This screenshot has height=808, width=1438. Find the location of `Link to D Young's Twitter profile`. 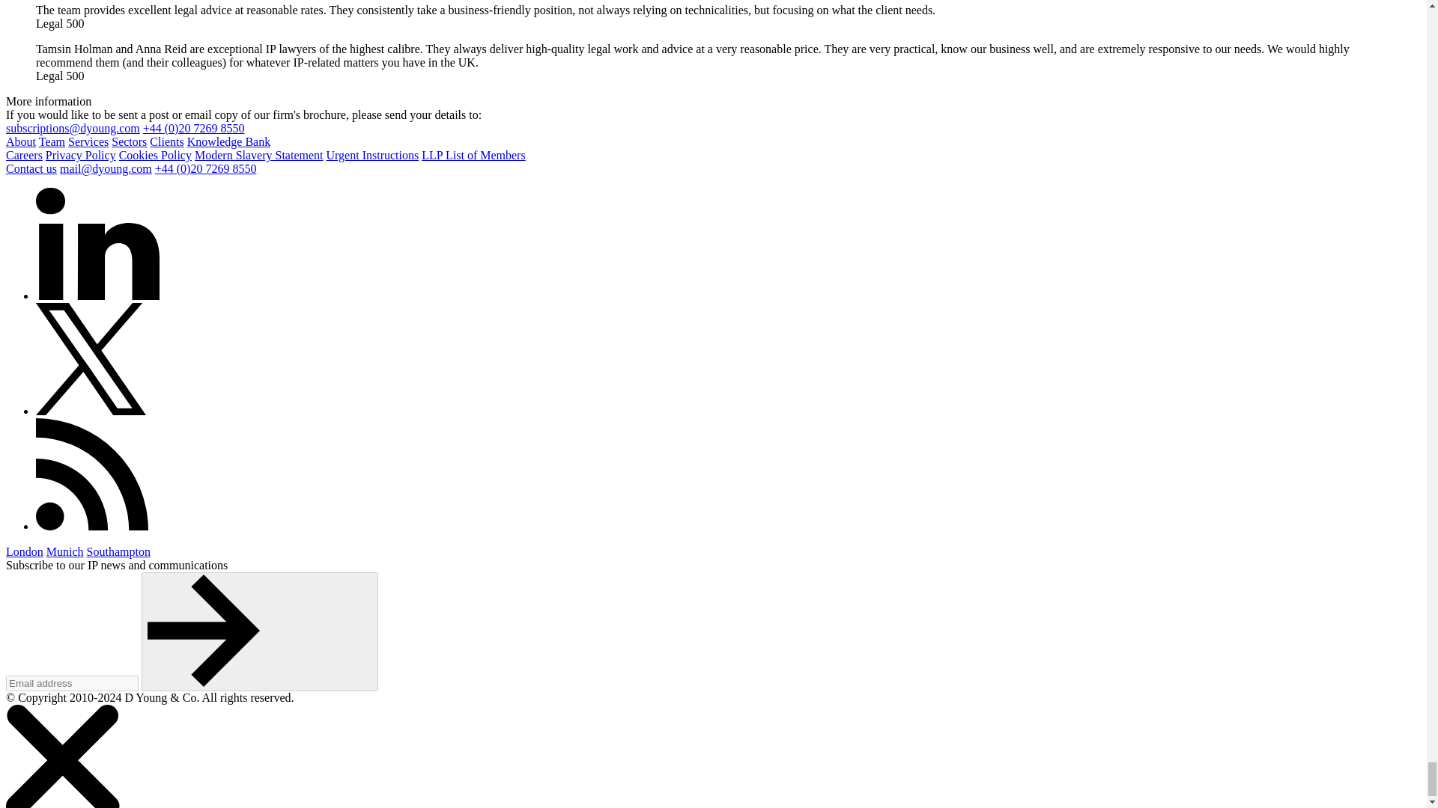

Link to D Young's Twitter profile is located at coordinates (148, 411).